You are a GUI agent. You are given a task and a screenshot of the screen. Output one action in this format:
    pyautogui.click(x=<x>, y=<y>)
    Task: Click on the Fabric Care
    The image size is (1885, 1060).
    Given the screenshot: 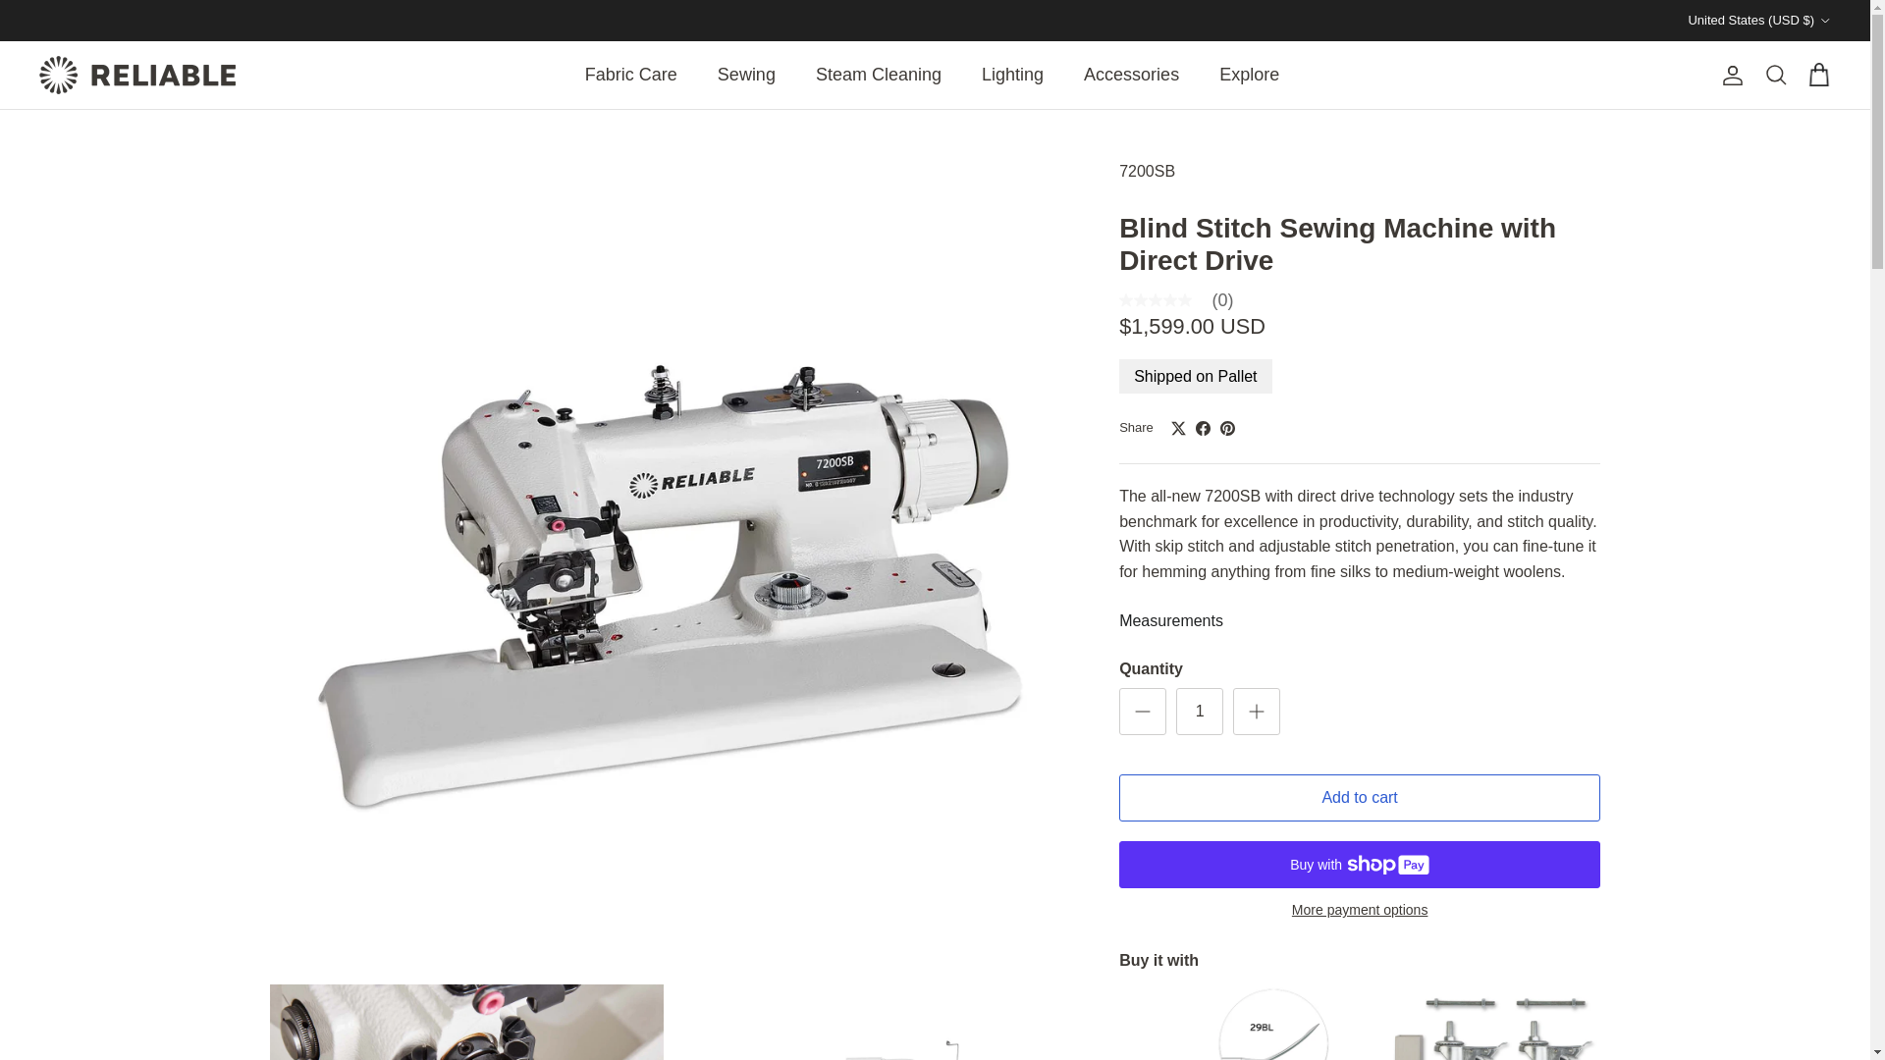 What is the action you would take?
    pyautogui.click(x=630, y=75)
    